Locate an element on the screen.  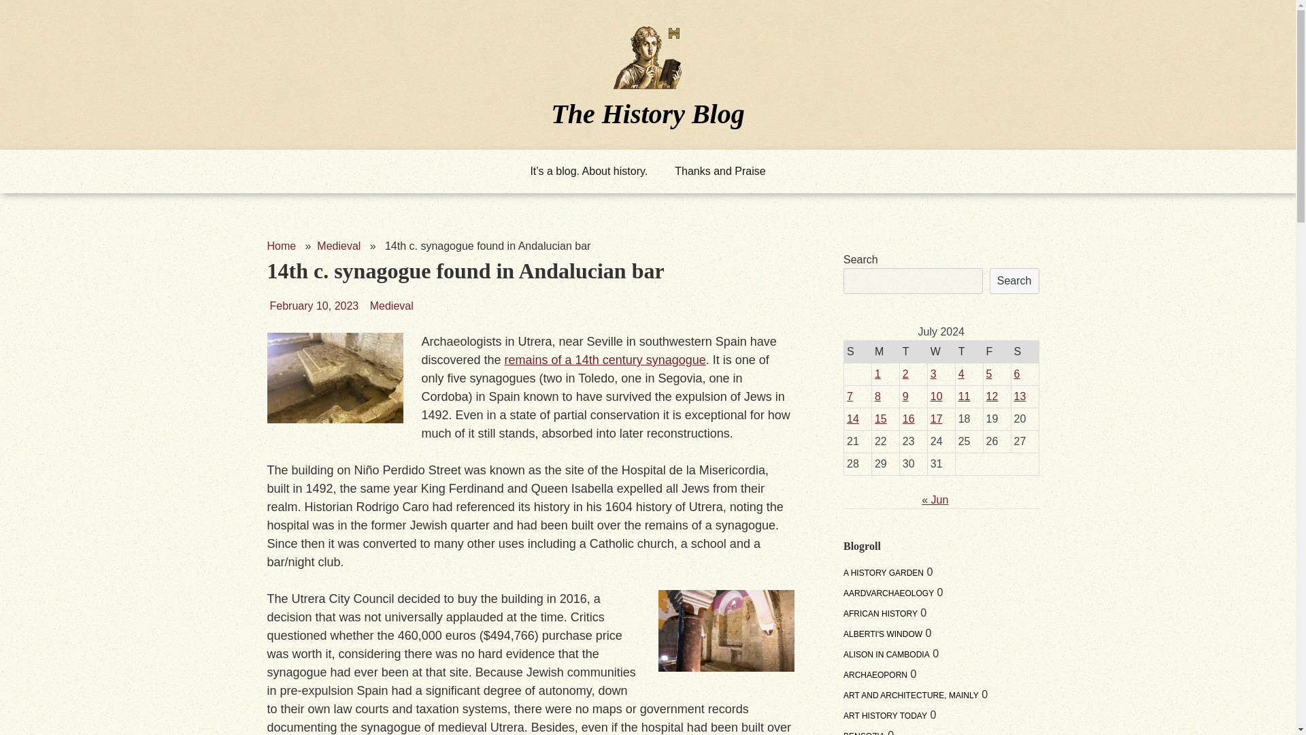
Friday is located at coordinates (997, 351).